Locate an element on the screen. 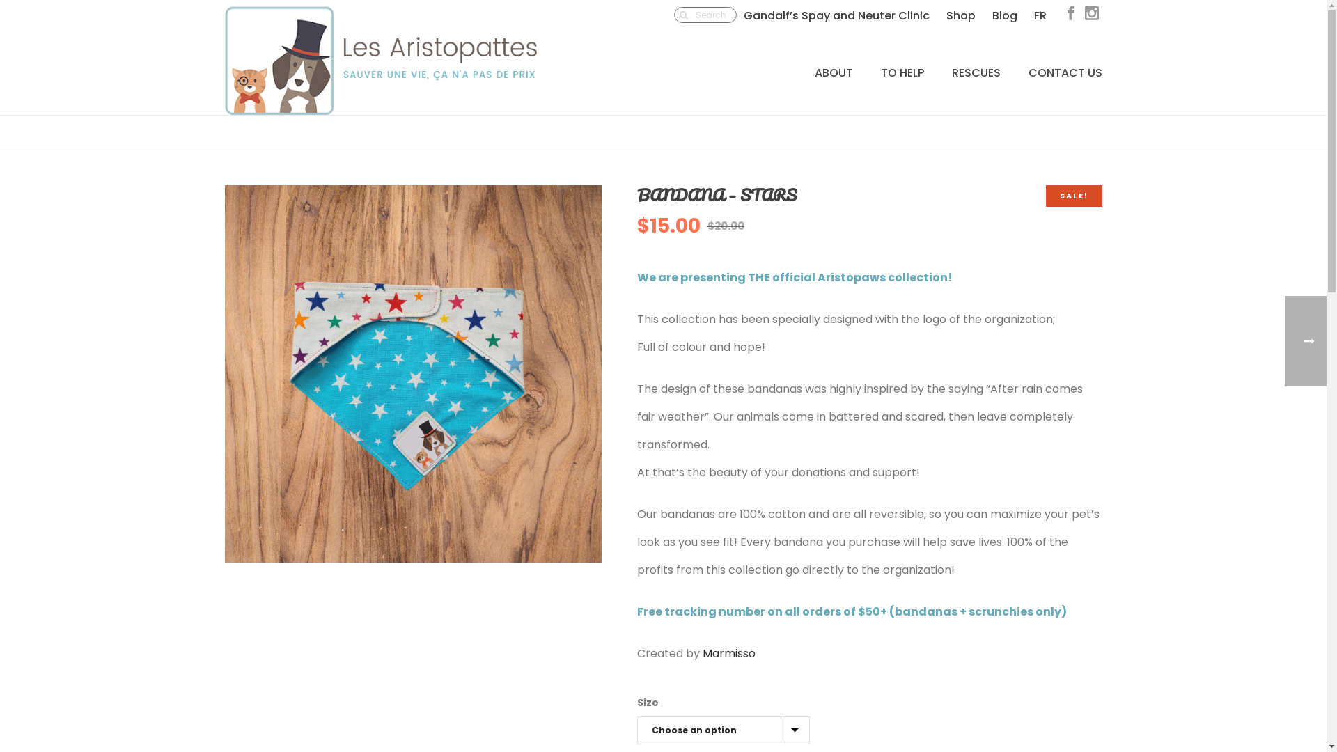  ABOUT is located at coordinates (834, 72).